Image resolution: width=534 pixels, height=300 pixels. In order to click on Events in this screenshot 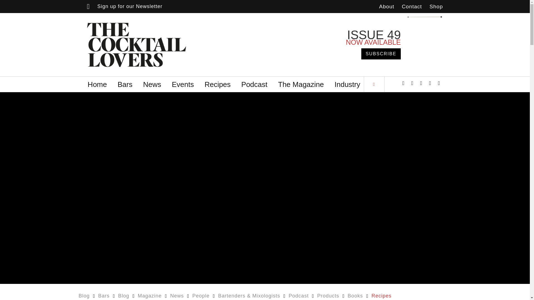, I will do `click(183, 84)`.